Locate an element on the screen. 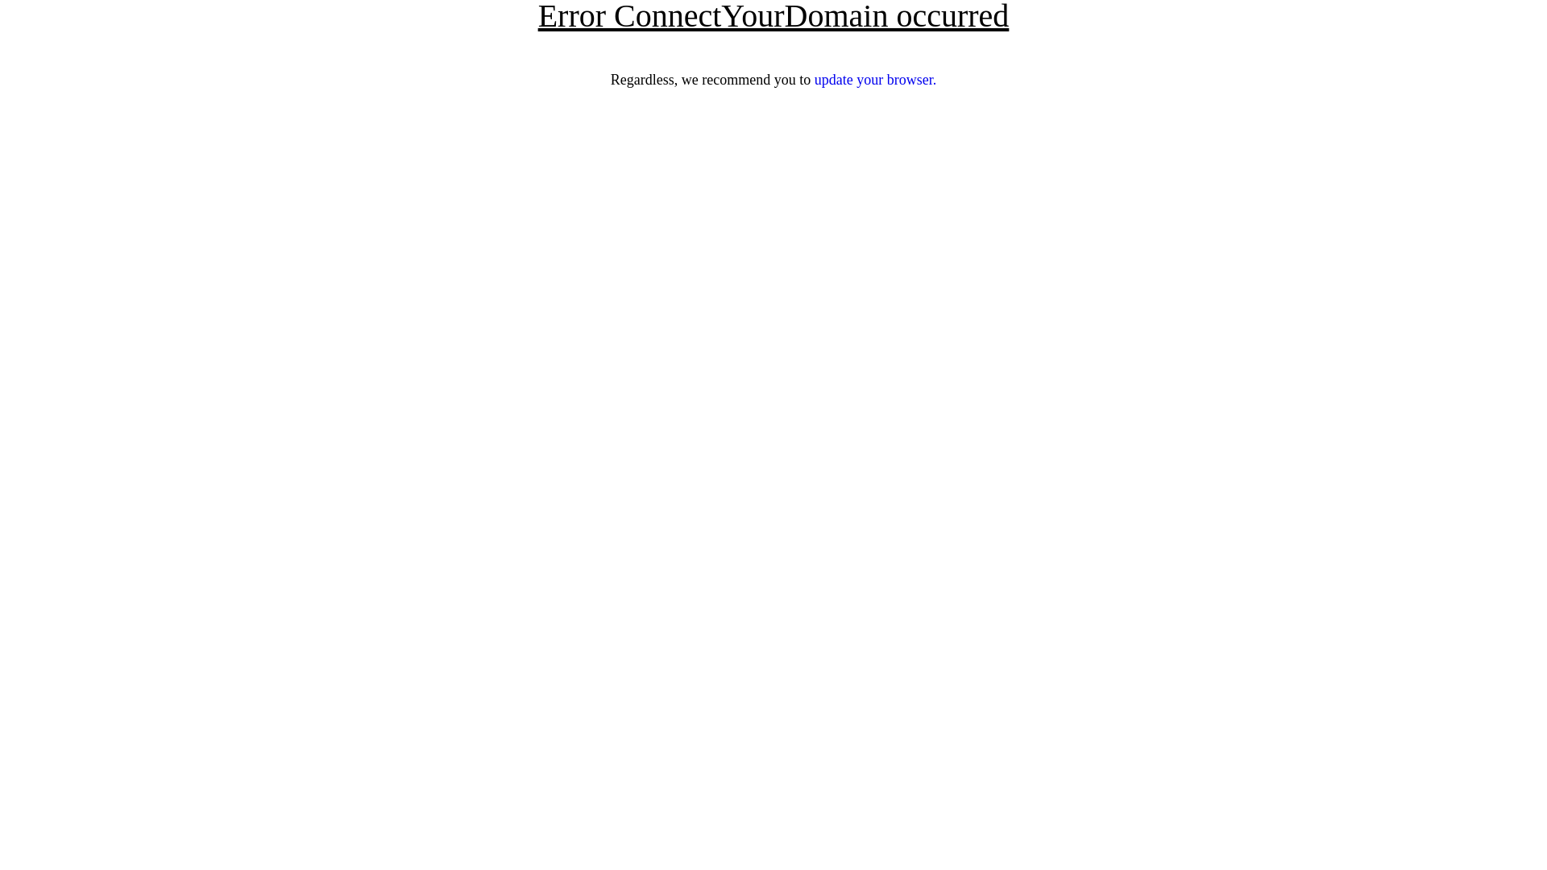 The width and height of the screenshot is (1547, 870). update your browser. is located at coordinates (875, 80).